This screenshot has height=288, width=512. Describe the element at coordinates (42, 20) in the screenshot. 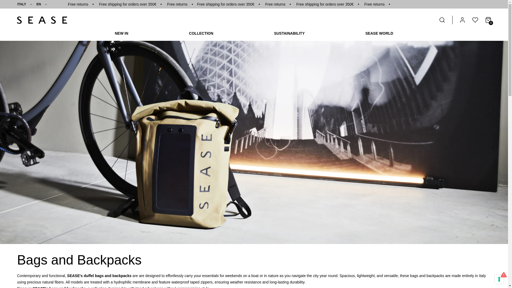

I see `SEASE` at that location.